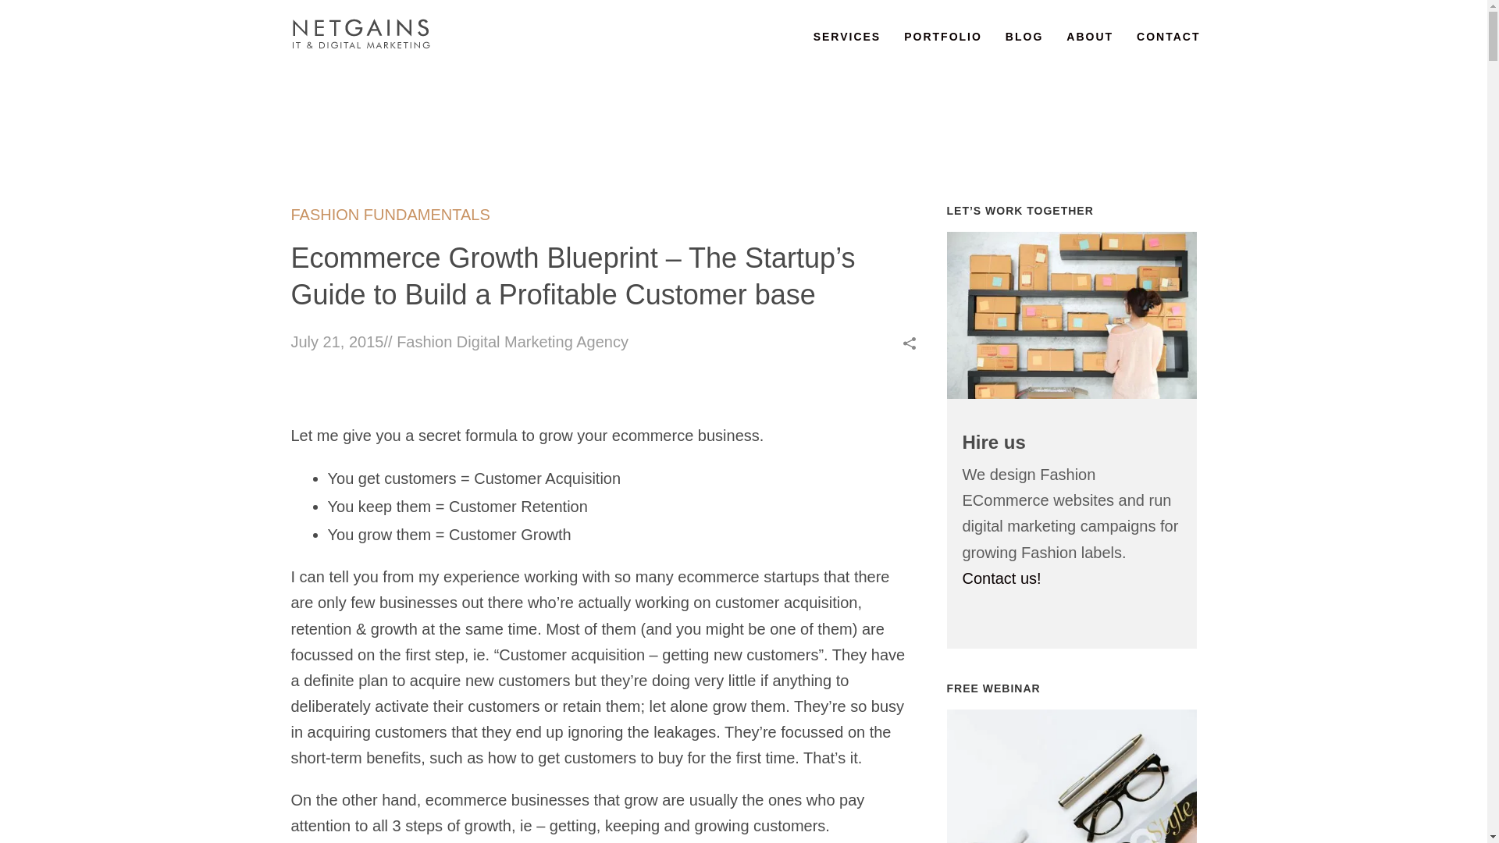 This screenshot has height=843, width=1499. Describe the element at coordinates (1071, 791) in the screenshot. I see `Get in touch!` at that location.